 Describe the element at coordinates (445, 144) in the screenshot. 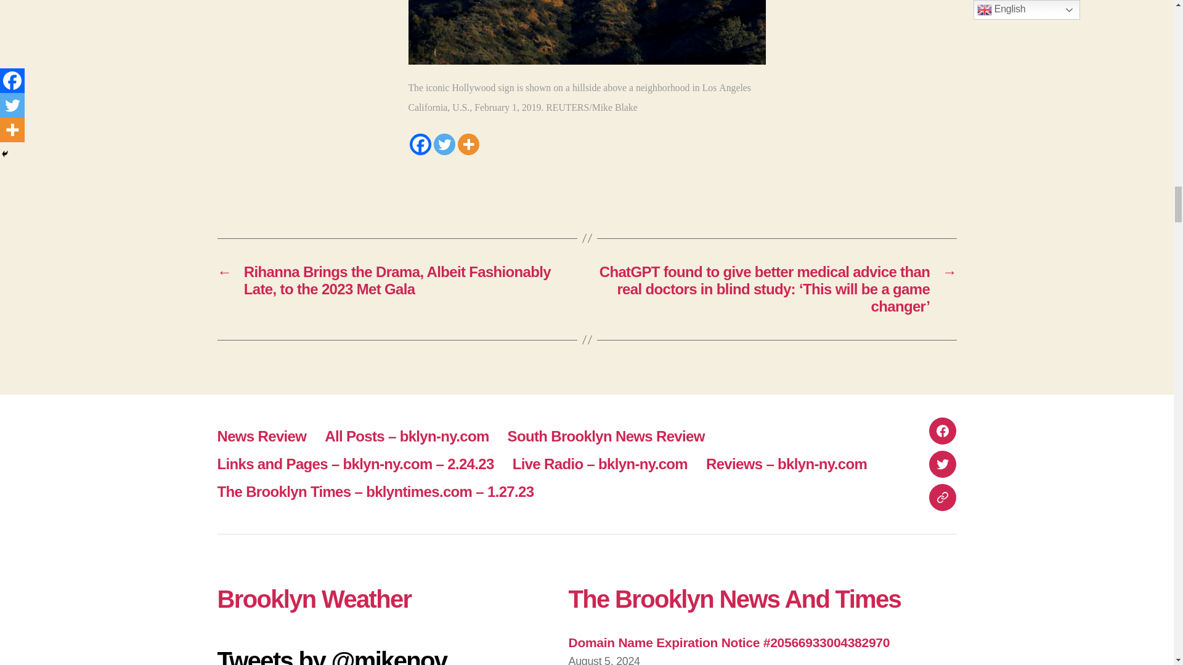

I see `Twitter` at that location.